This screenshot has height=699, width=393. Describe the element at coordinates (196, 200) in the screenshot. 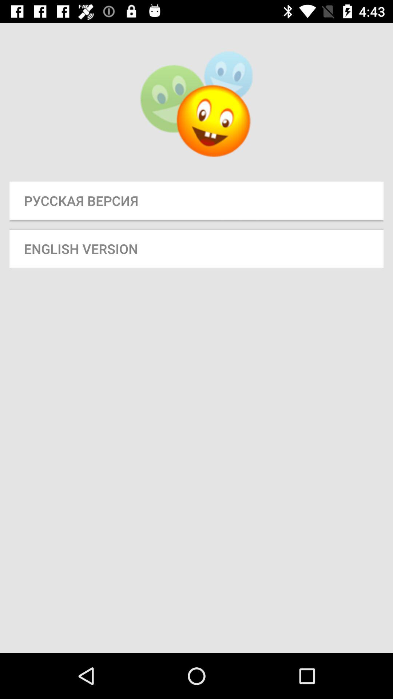

I see `open the icon above english version` at that location.